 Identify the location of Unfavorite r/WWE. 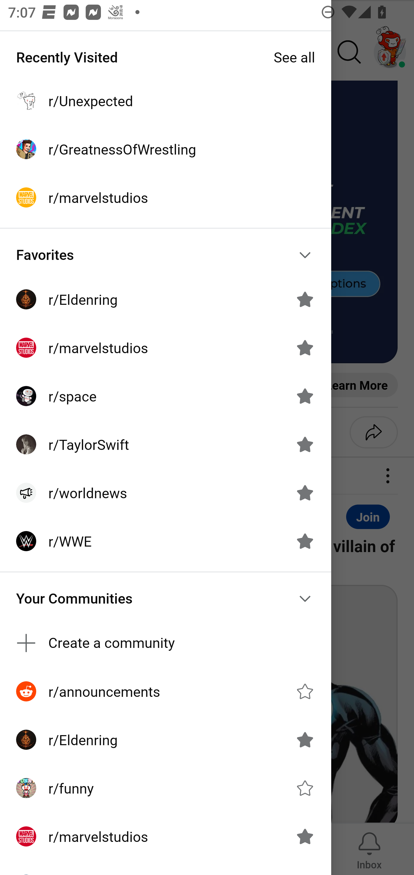
(305, 541).